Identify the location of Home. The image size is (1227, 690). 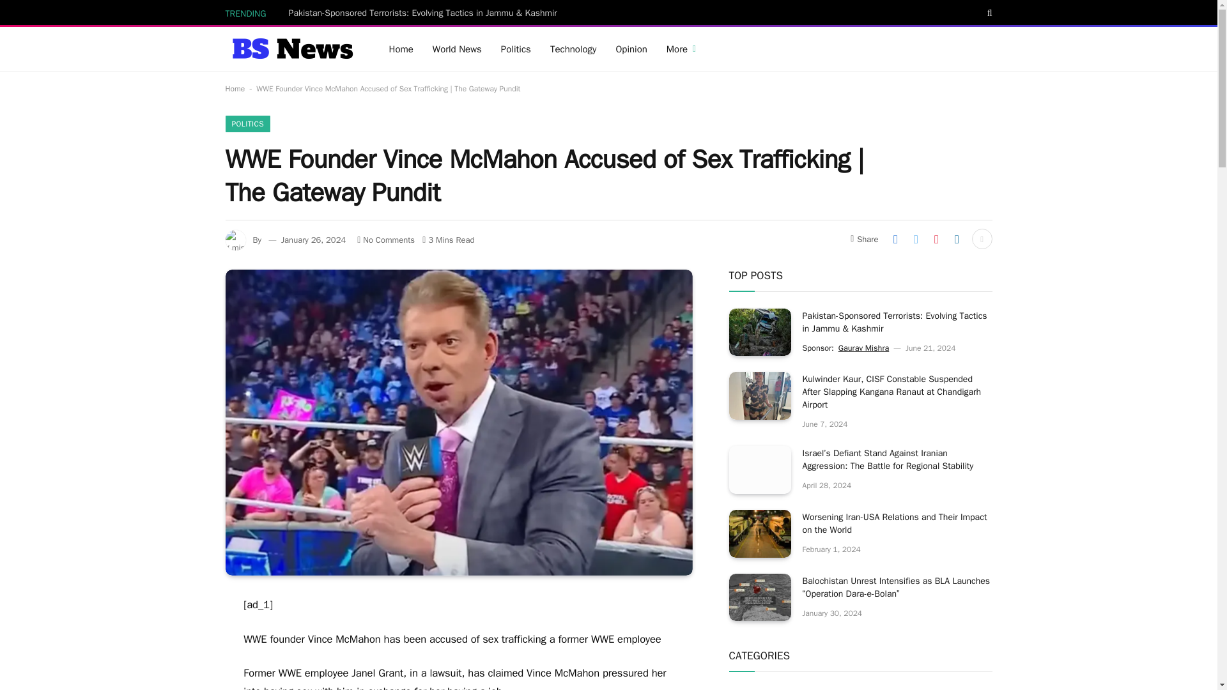
(401, 49).